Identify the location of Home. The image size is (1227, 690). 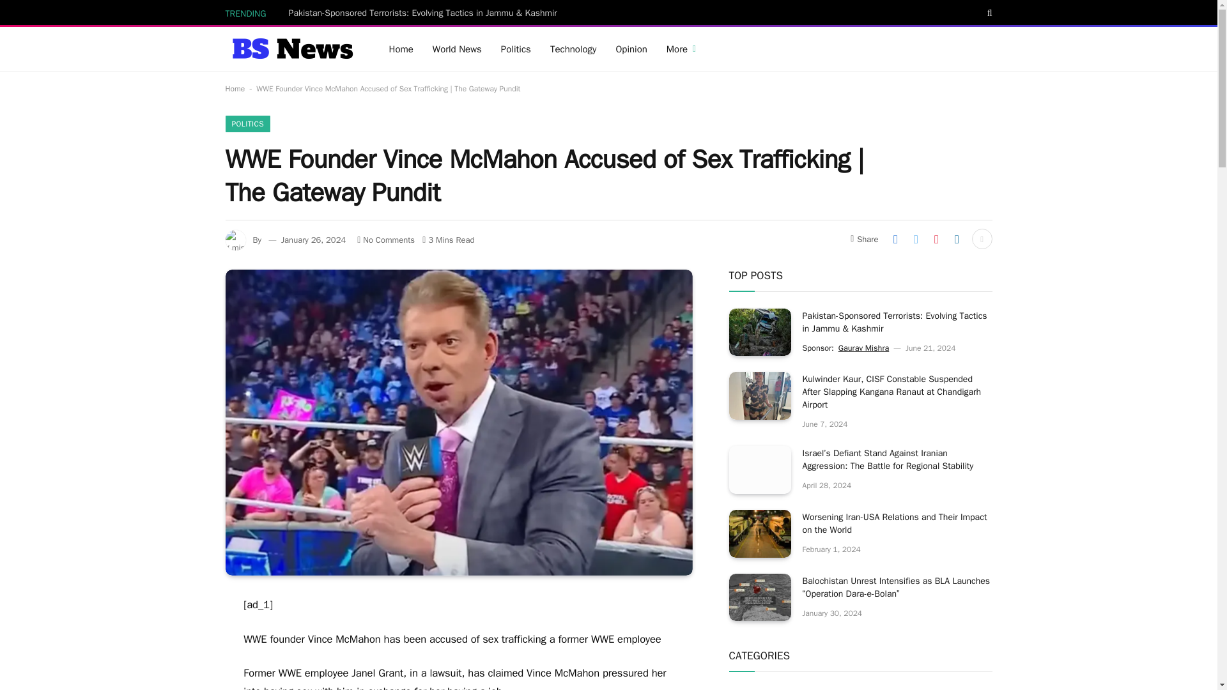
(401, 49).